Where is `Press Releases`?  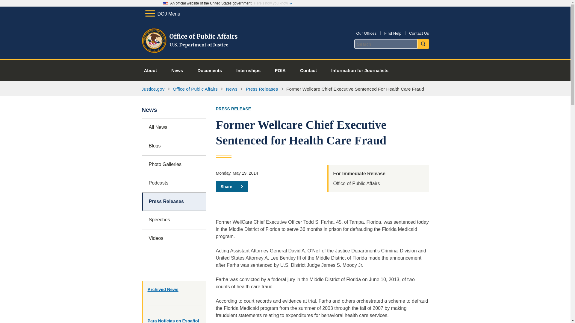 Press Releases is located at coordinates (262, 89).